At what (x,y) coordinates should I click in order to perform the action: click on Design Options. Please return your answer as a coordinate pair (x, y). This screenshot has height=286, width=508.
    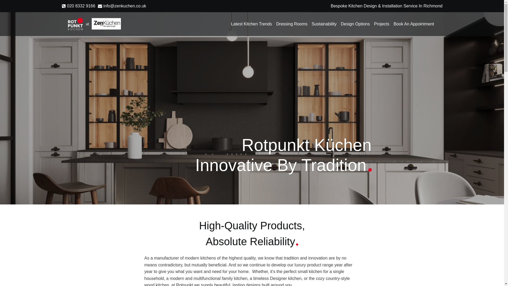
    Looking at the image, I should click on (355, 24).